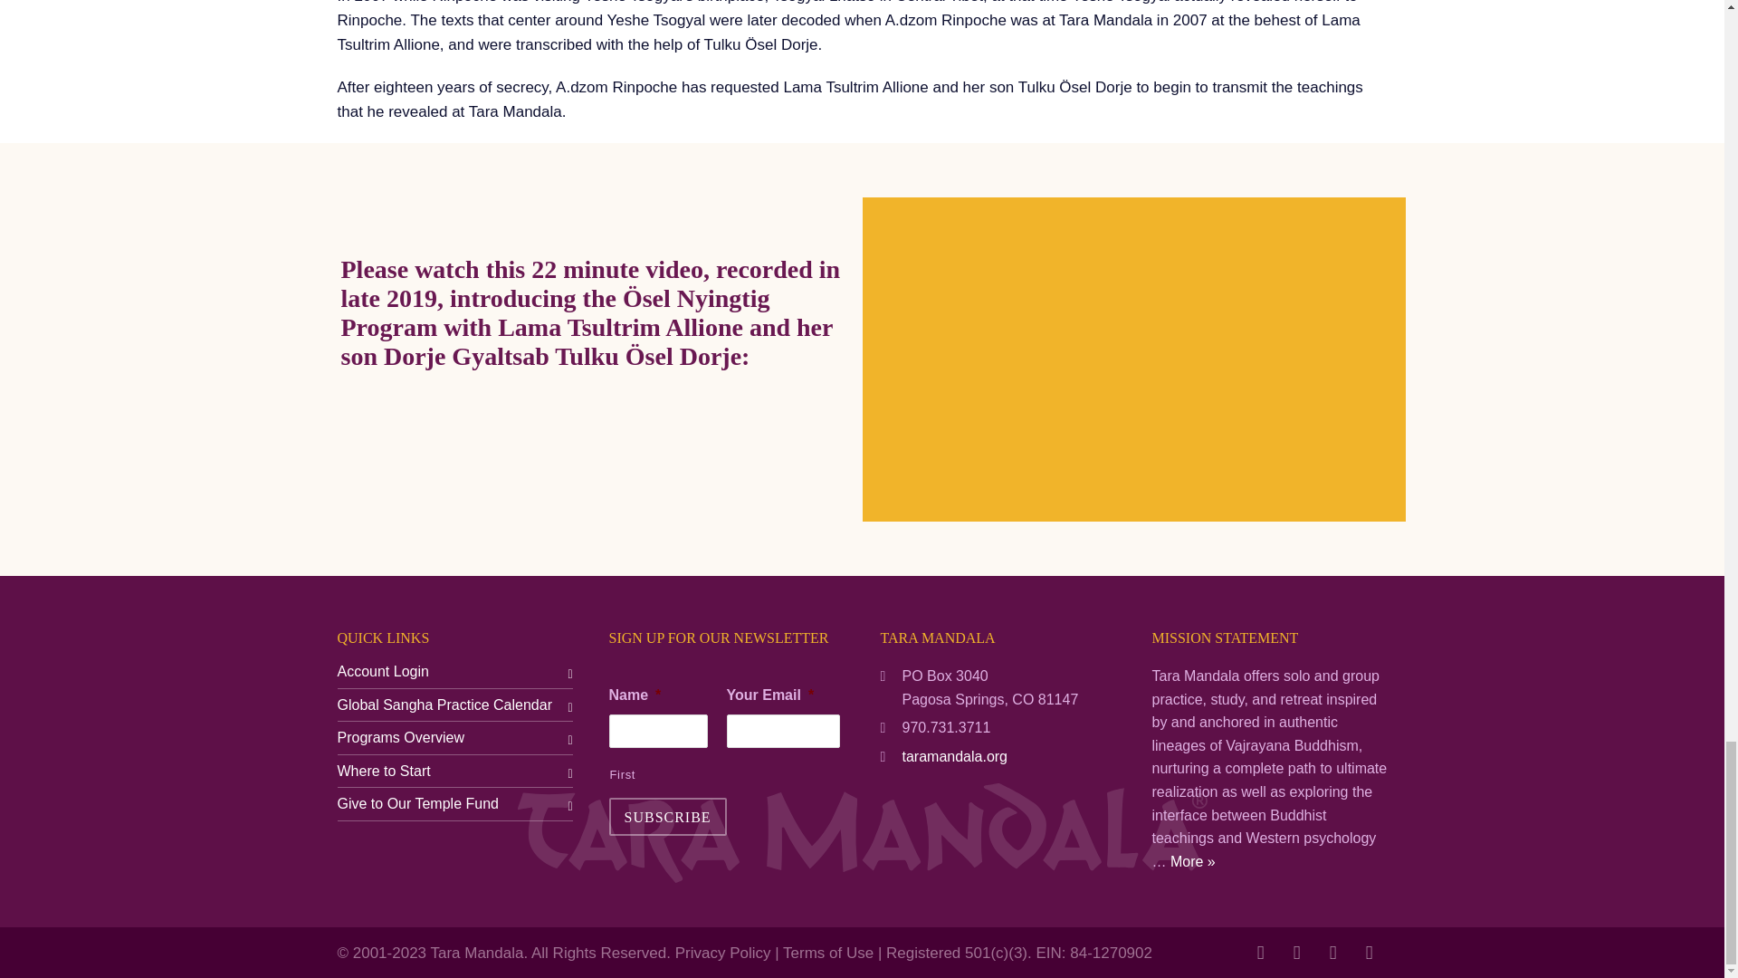 This screenshot has height=978, width=1738. I want to click on Subscribe, so click(667, 817).